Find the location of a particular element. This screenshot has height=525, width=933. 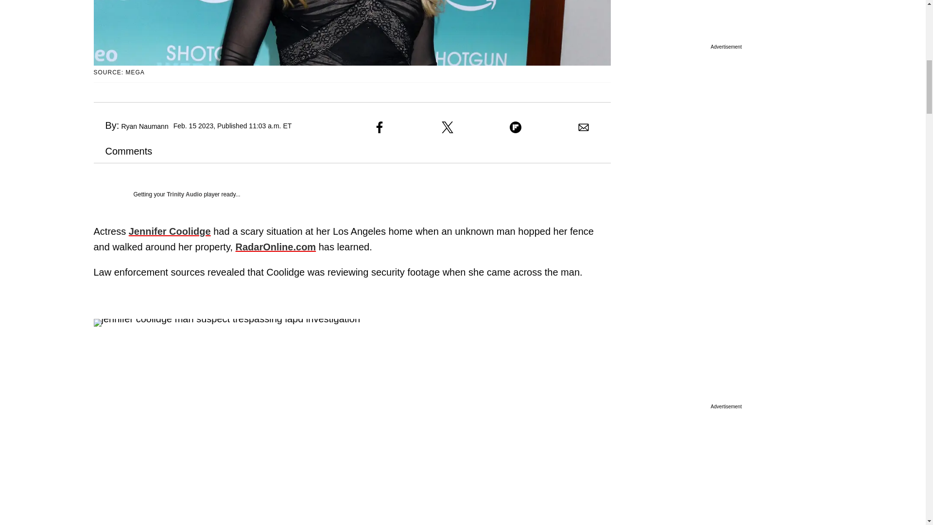

Share to Facebook is located at coordinates (379, 127).